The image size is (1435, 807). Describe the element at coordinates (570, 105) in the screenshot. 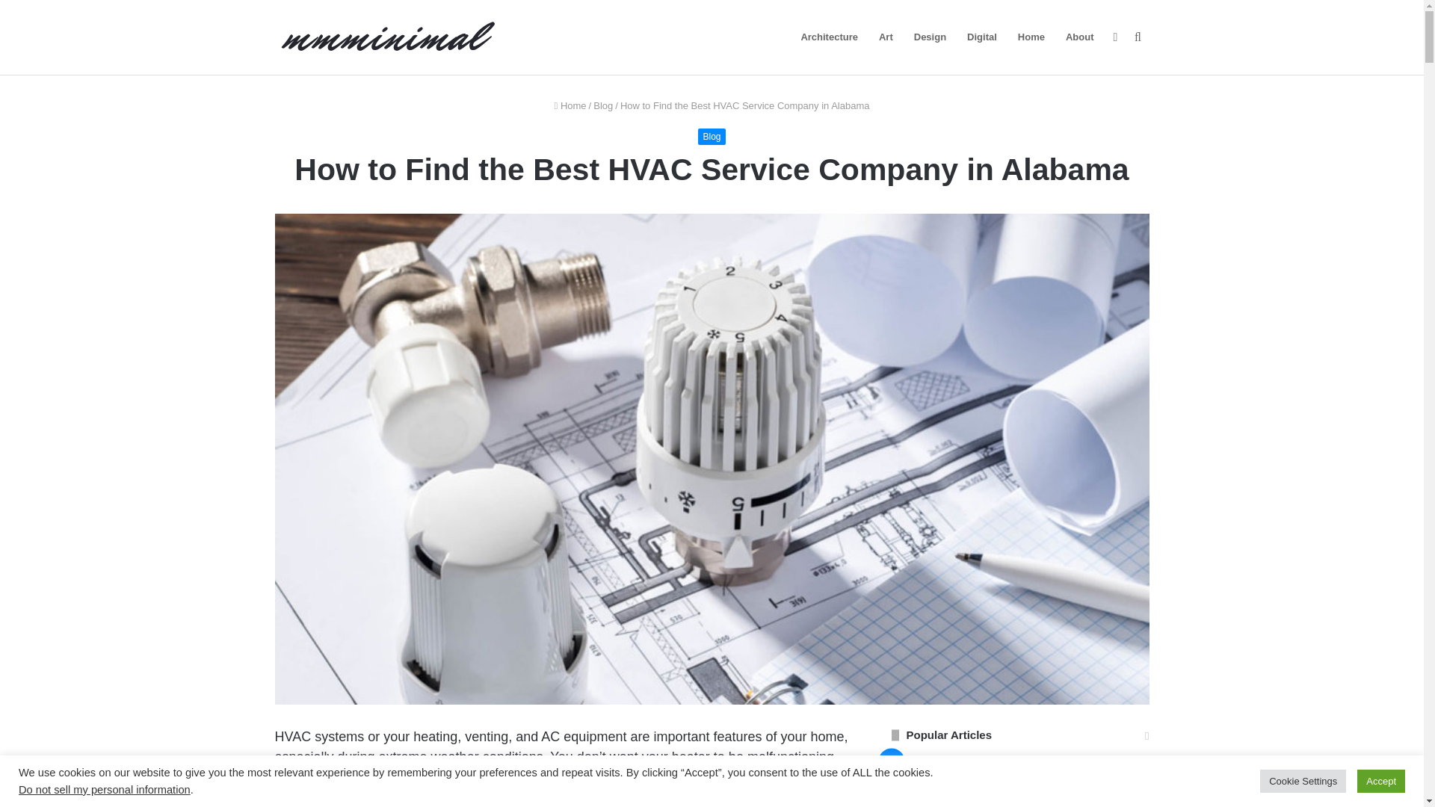

I see `Home` at that location.